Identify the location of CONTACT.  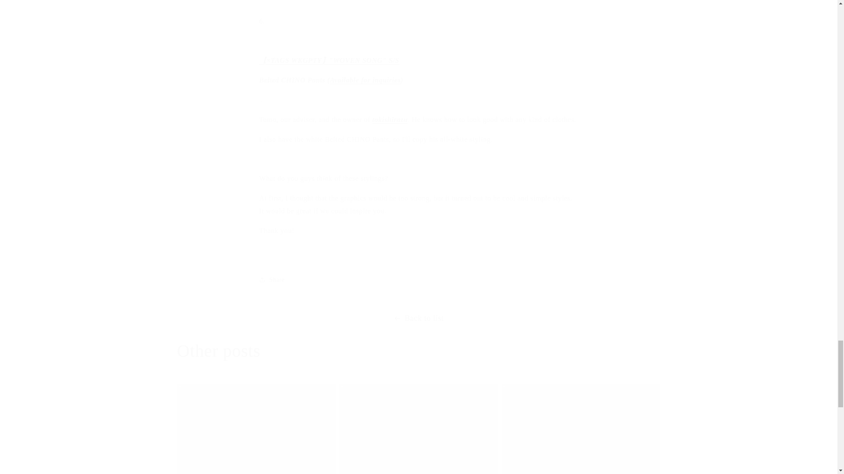
(365, 80).